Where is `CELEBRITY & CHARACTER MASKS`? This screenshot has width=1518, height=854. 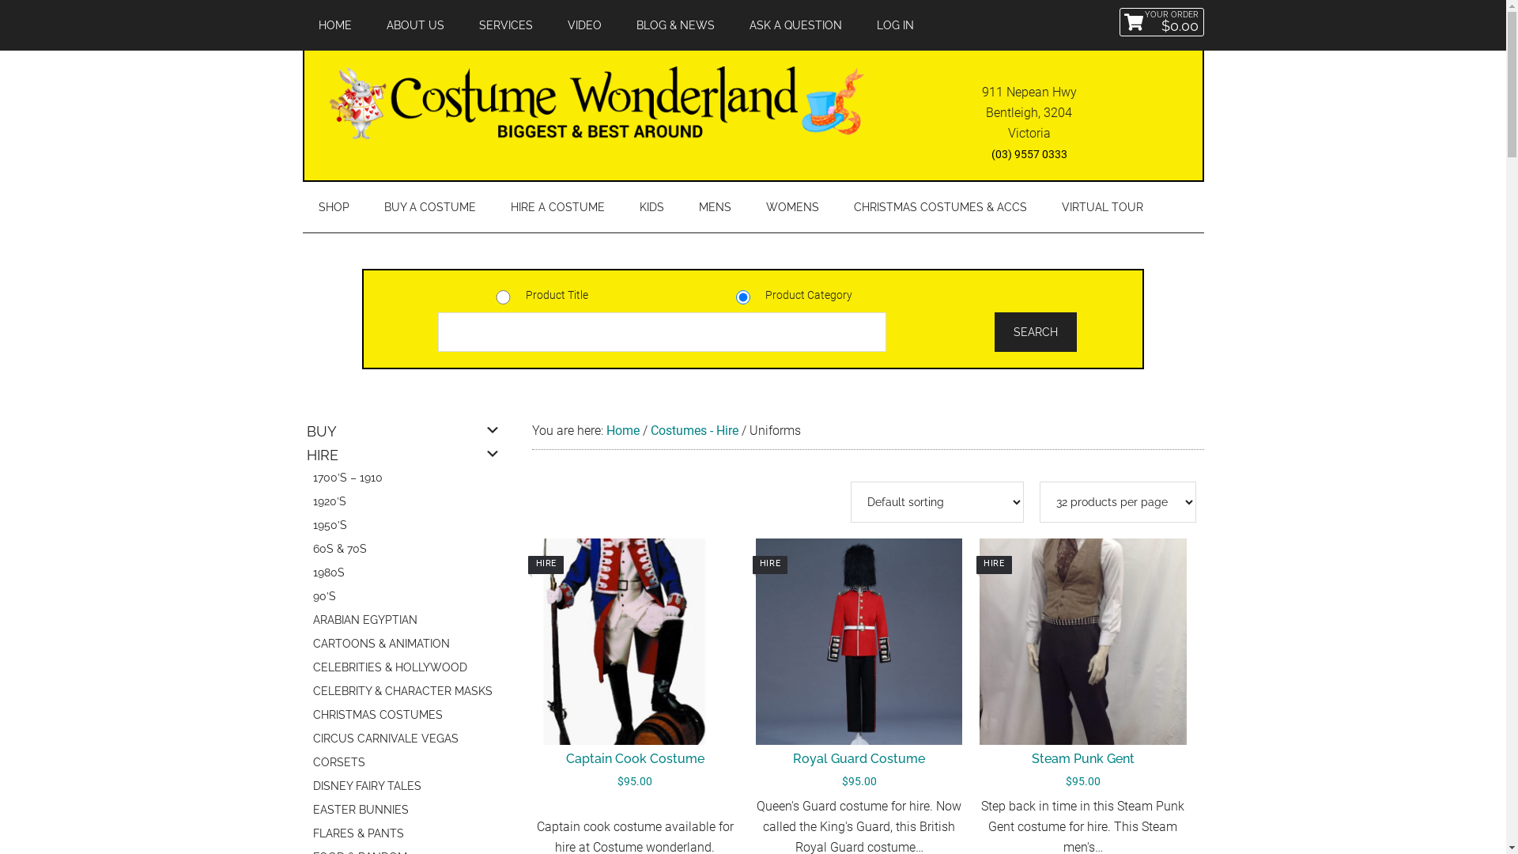 CELEBRITY & CHARACTER MASKS is located at coordinates (403, 693).